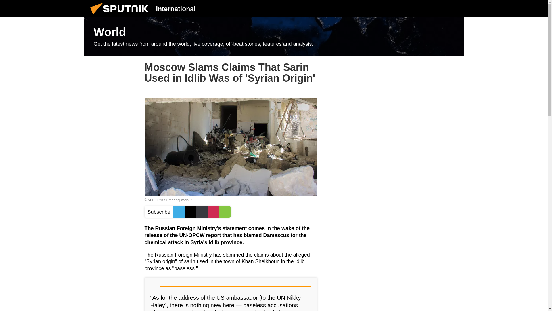 This screenshot has width=552, height=311. Describe the element at coordinates (455, 8) in the screenshot. I see `Chats` at that location.